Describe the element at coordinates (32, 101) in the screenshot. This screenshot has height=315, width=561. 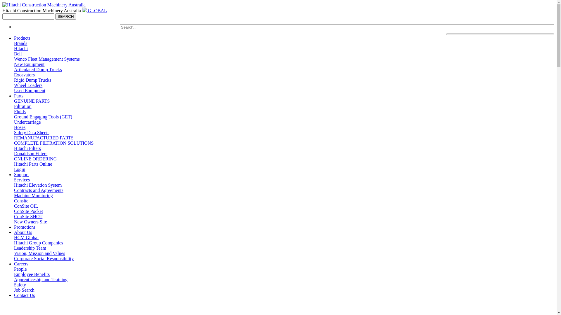
I see `GENUINE PARTS` at that location.